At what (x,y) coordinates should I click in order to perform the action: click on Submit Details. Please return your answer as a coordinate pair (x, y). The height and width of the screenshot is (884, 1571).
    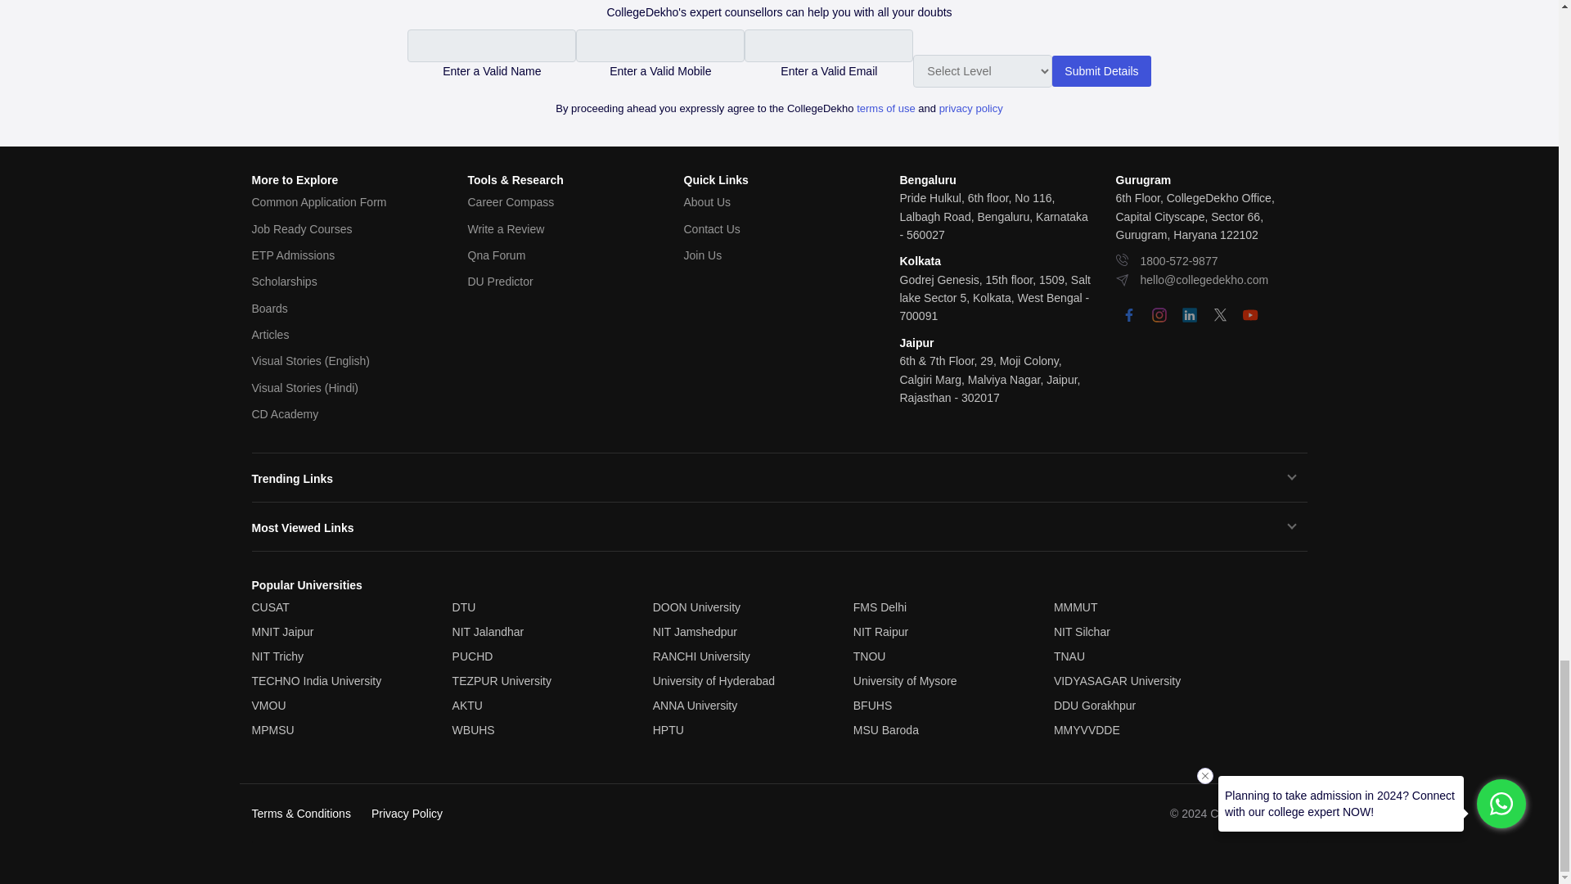
    Looking at the image, I should click on (1101, 70).